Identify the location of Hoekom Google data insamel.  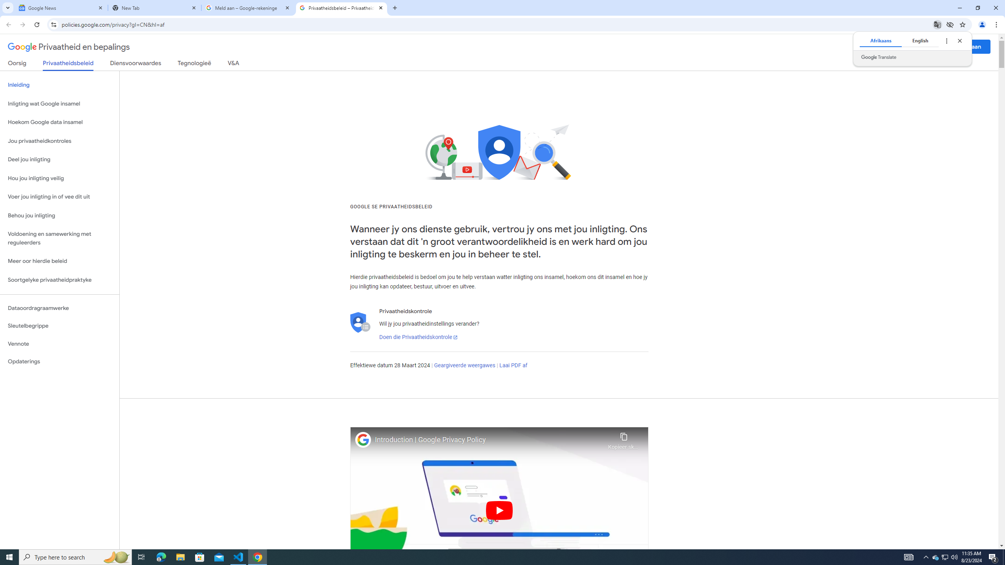
(60, 122).